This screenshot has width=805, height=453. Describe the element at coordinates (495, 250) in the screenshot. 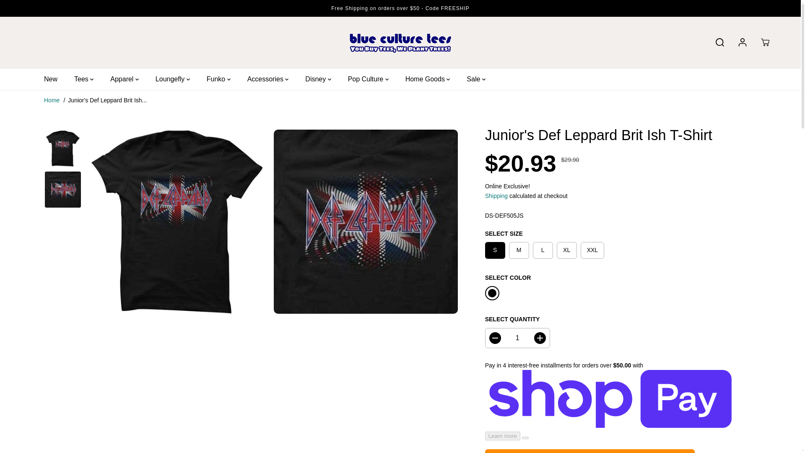

I see `S` at that location.